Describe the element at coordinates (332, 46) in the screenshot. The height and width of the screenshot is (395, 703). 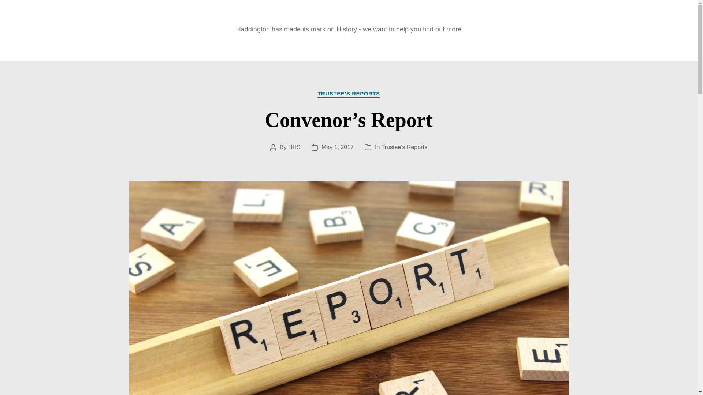
I see `CURRENT PROJECTS` at that location.